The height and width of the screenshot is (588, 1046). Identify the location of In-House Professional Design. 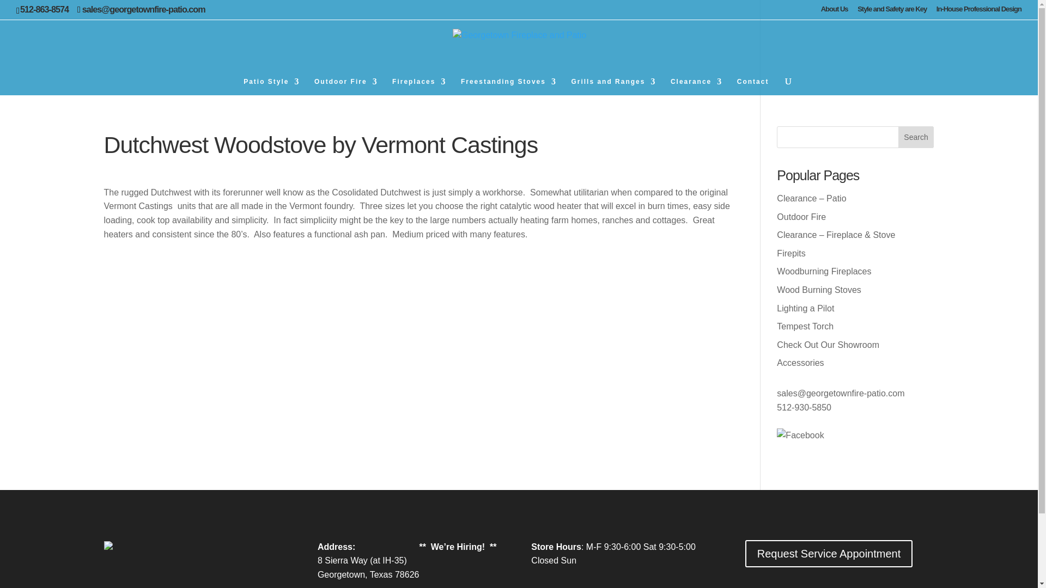
(978, 11).